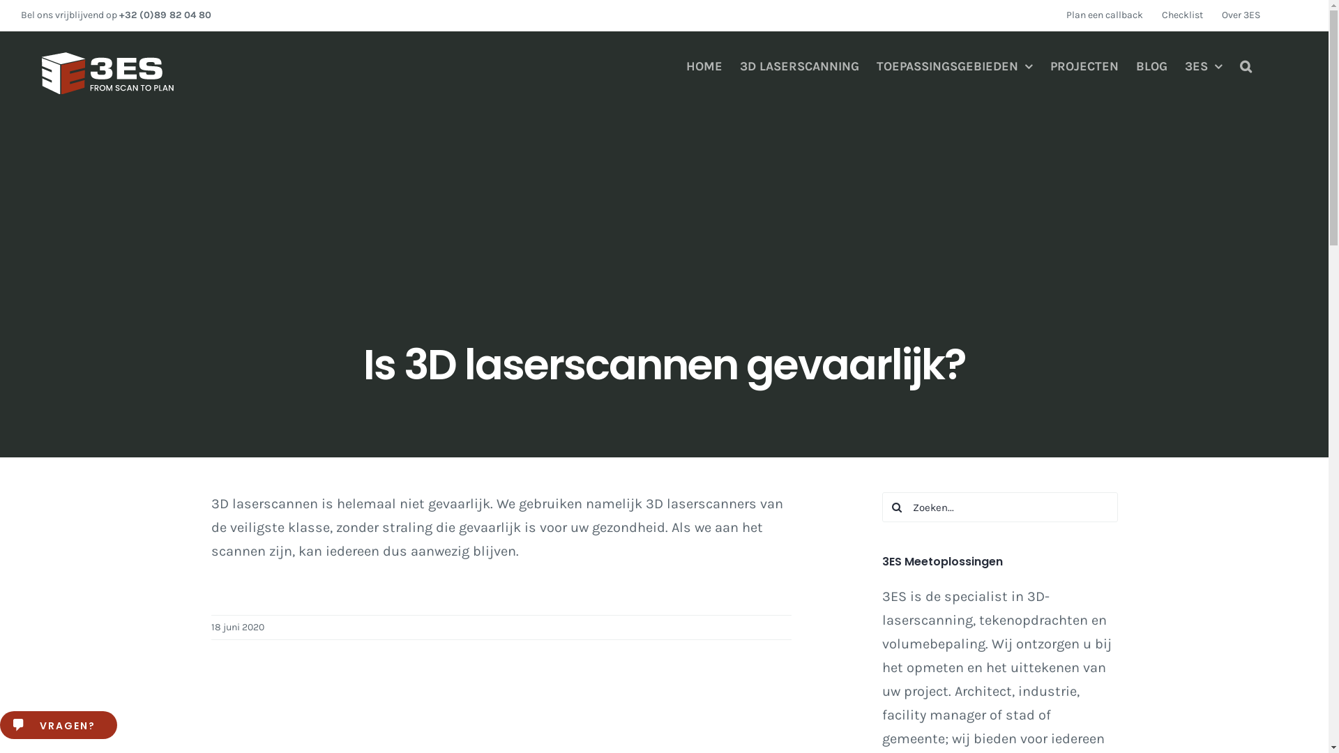 The image size is (1339, 753). What do you see at coordinates (1084, 66) in the screenshot?
I see `PROJECTEN` at bounding box center [1084, 66].